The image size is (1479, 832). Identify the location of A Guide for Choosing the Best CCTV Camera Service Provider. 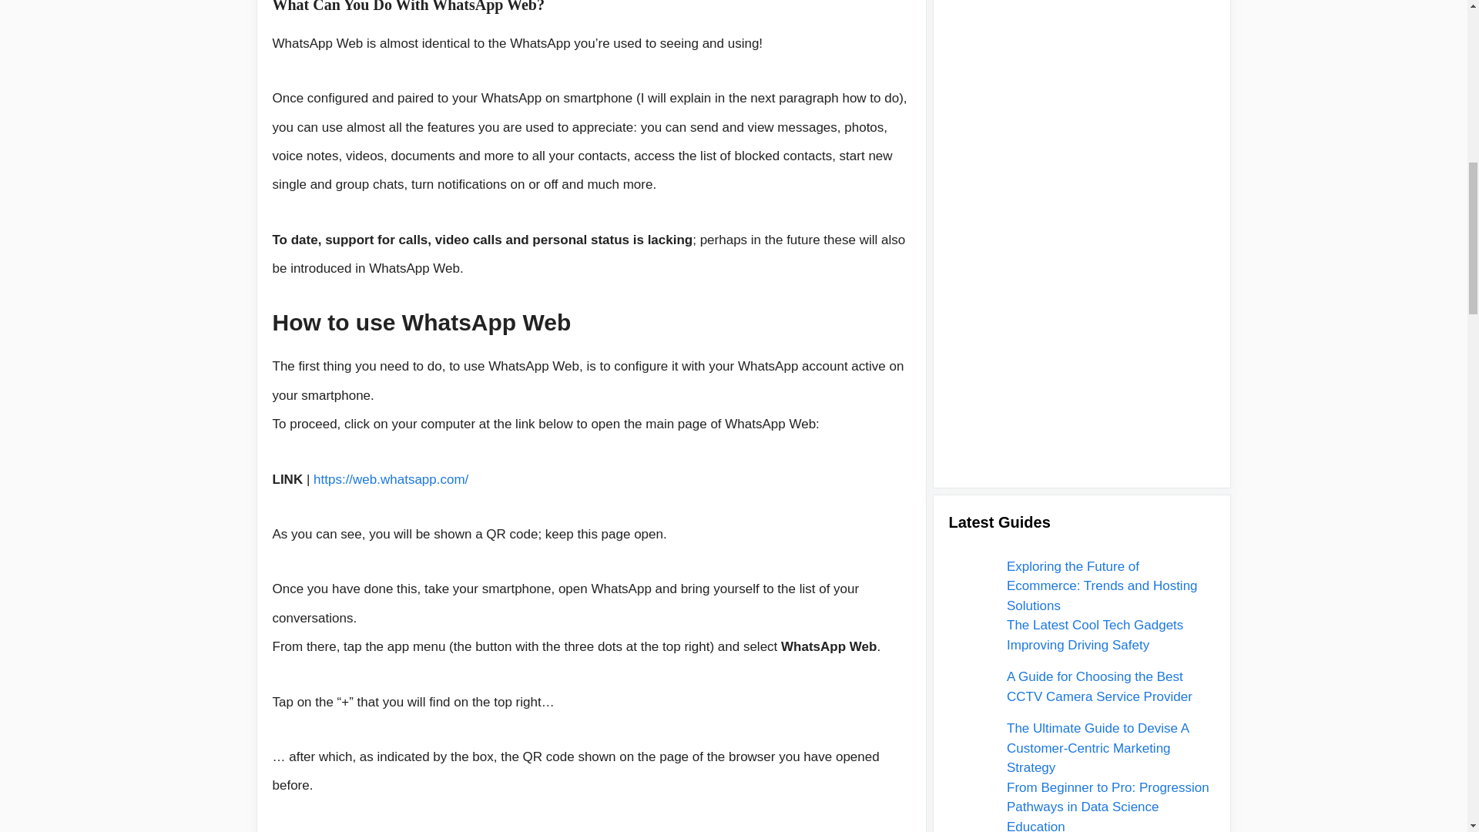
(1099, 63).